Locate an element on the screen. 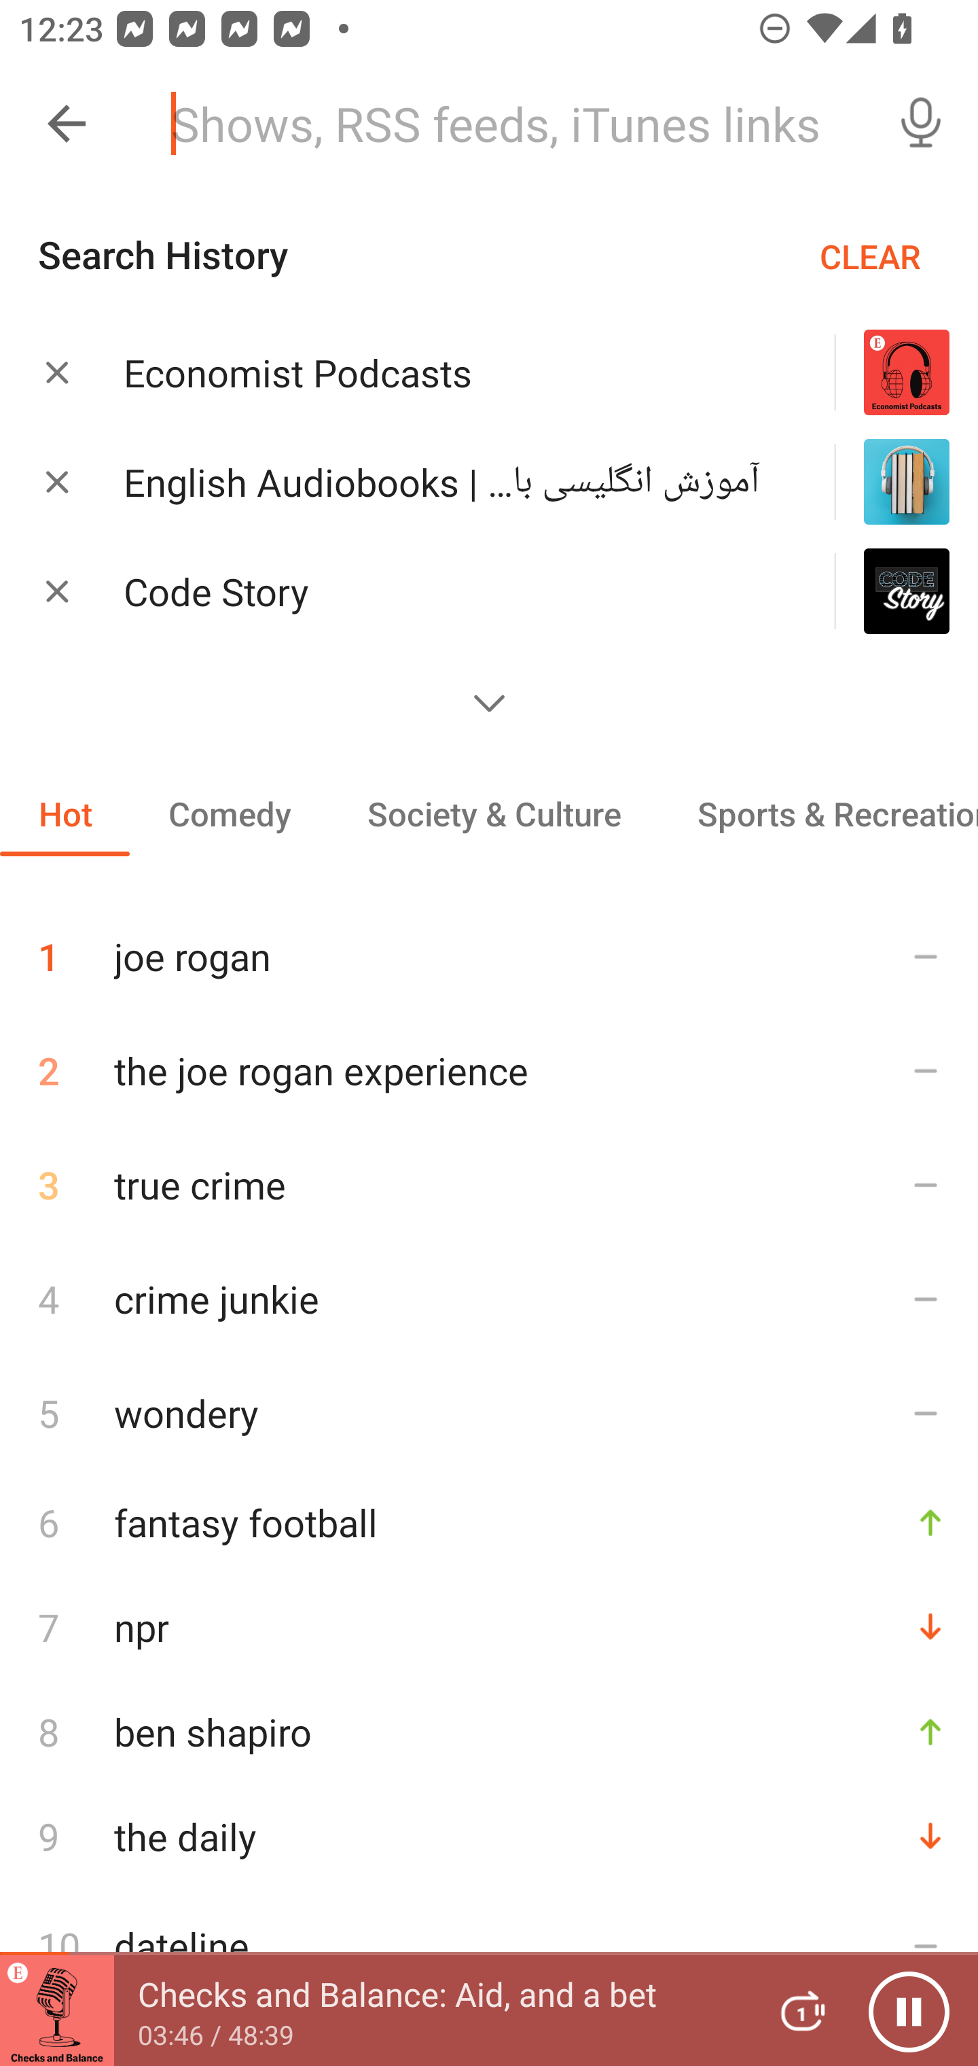 The height and width of the screenshot is (2066, 978). 1 joe rogan is located at coordinates (489, 946).